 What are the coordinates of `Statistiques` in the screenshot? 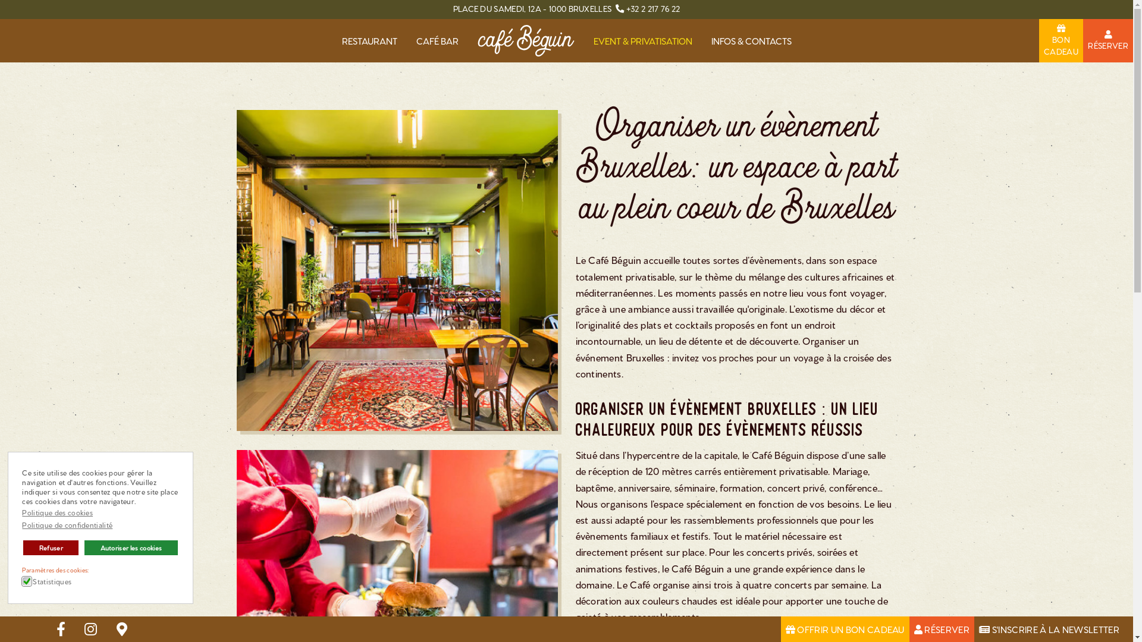 It's located at (54, 581).